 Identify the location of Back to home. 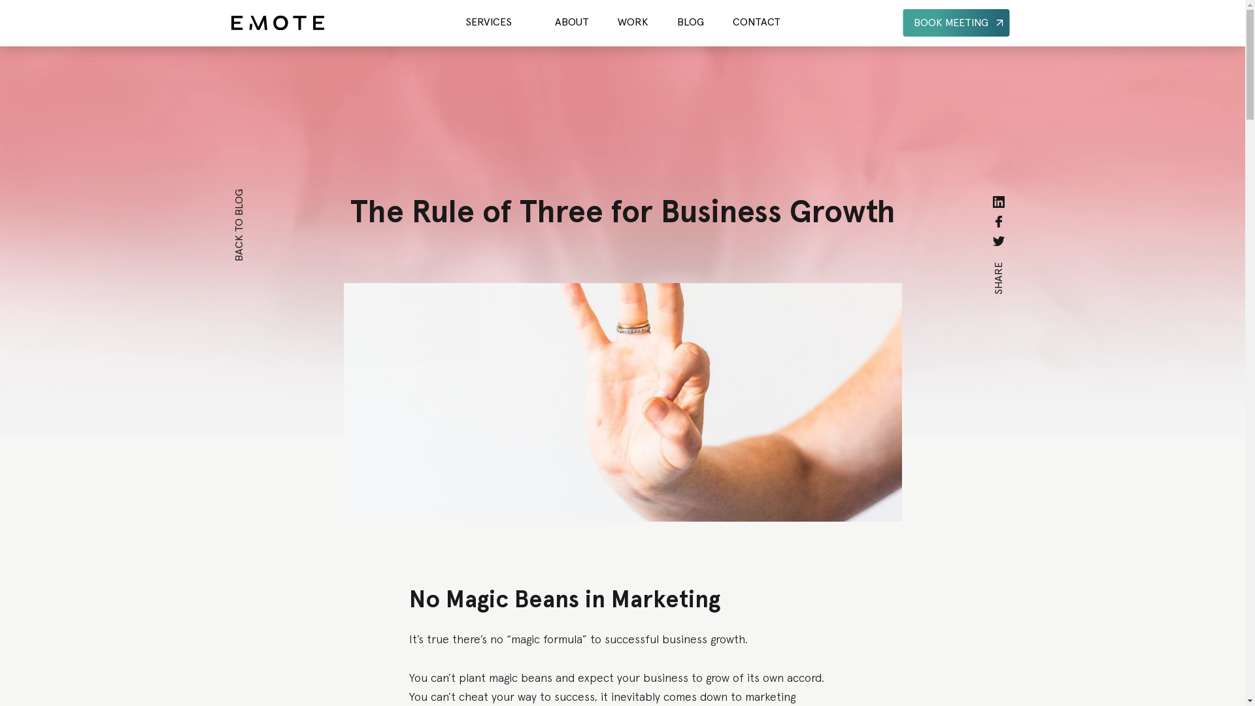
(278, 24).